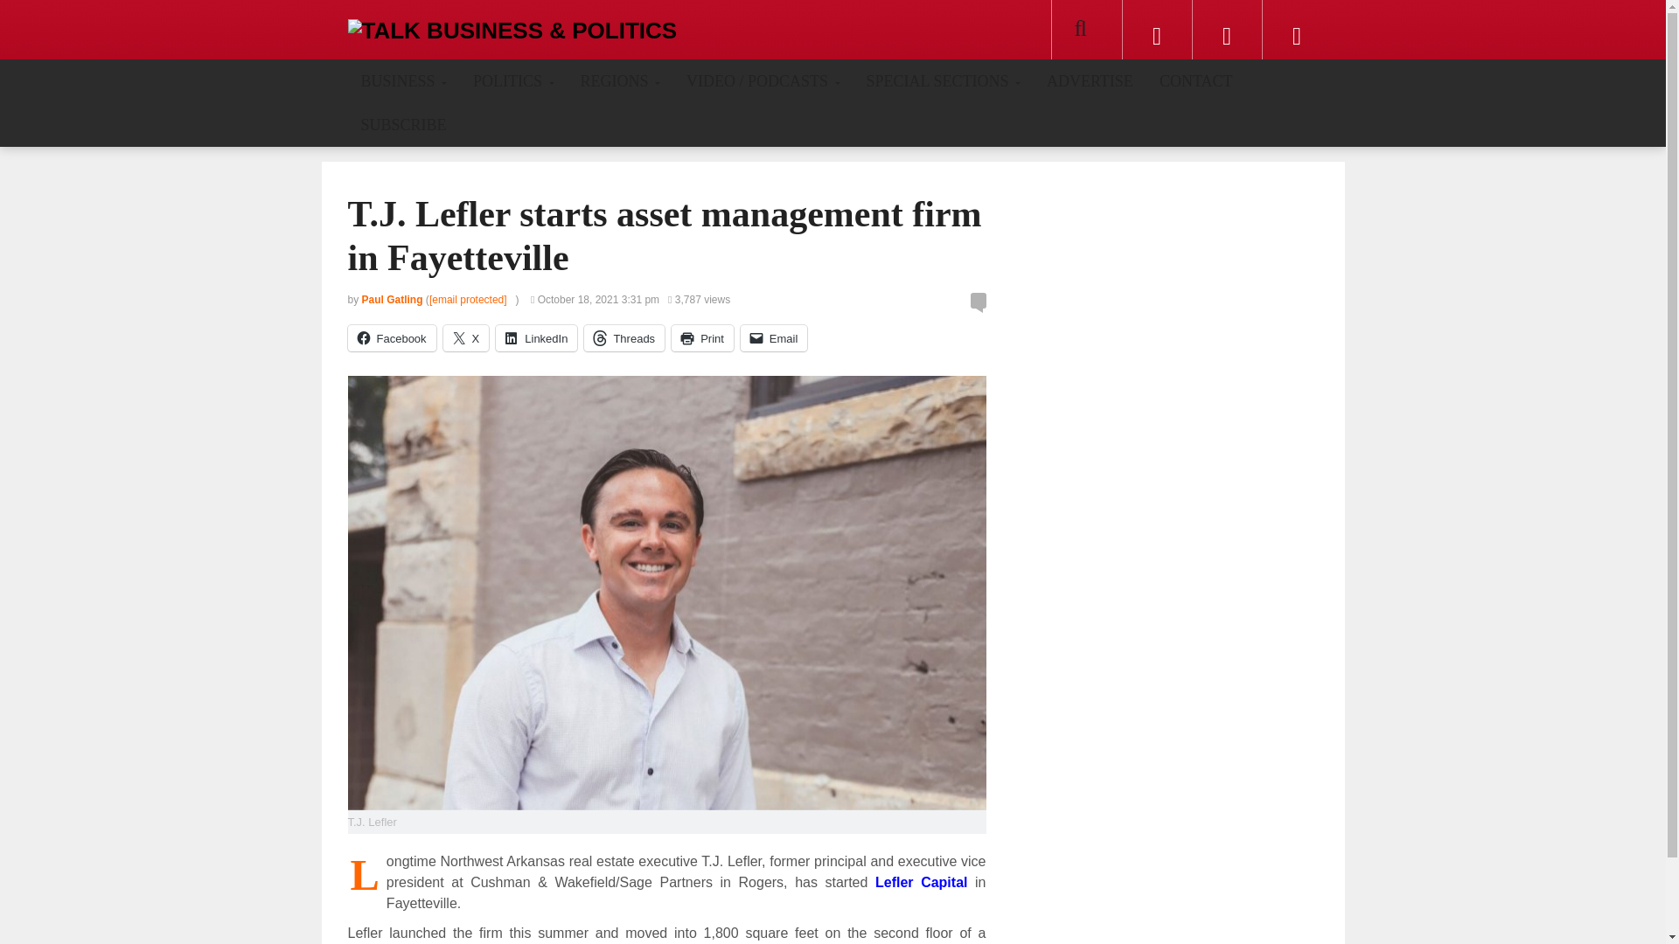  Describe the element at coordinates (513, 80) in the screenshot. I see `POLITICS` at that location.